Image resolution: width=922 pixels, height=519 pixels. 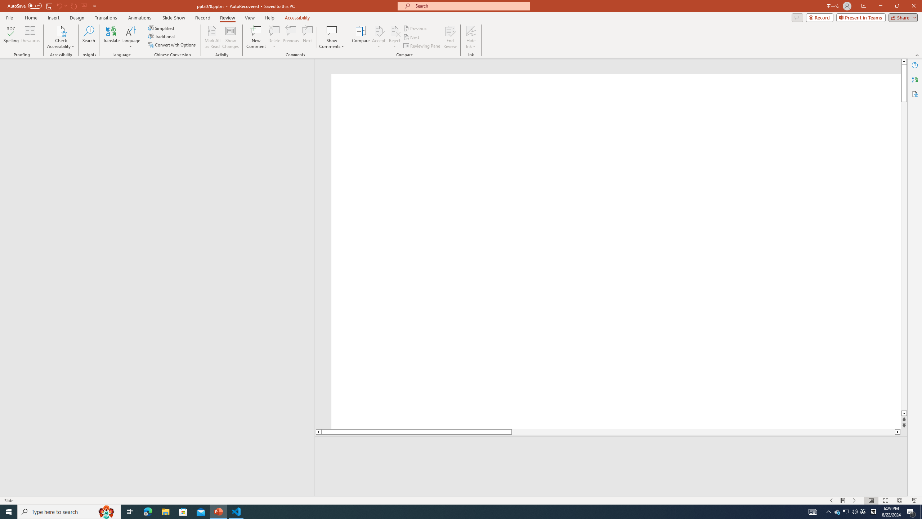 What do you see at coordinates (422, 46) in the screenshot?
I see `Reviewing Pane` at bounding box center [422, 46].